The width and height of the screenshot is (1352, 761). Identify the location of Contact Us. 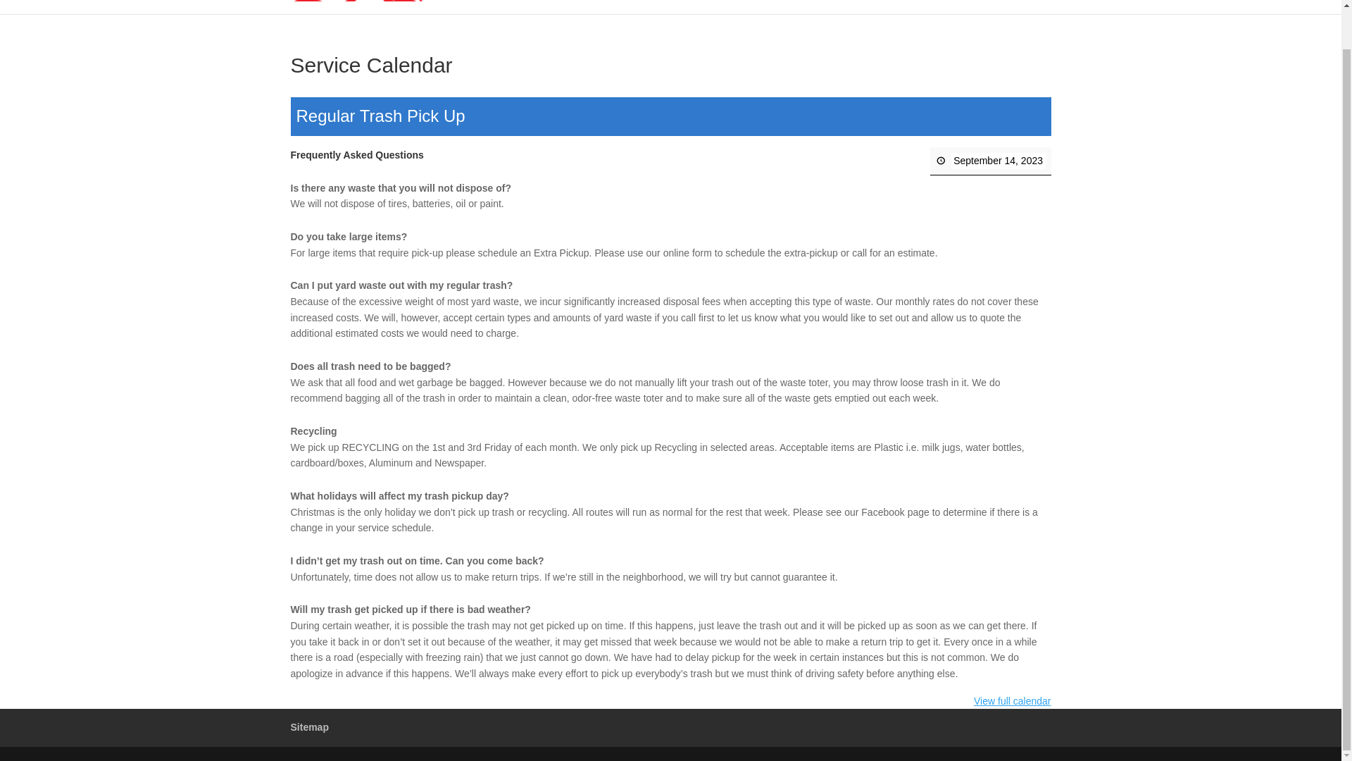
(837, 7).